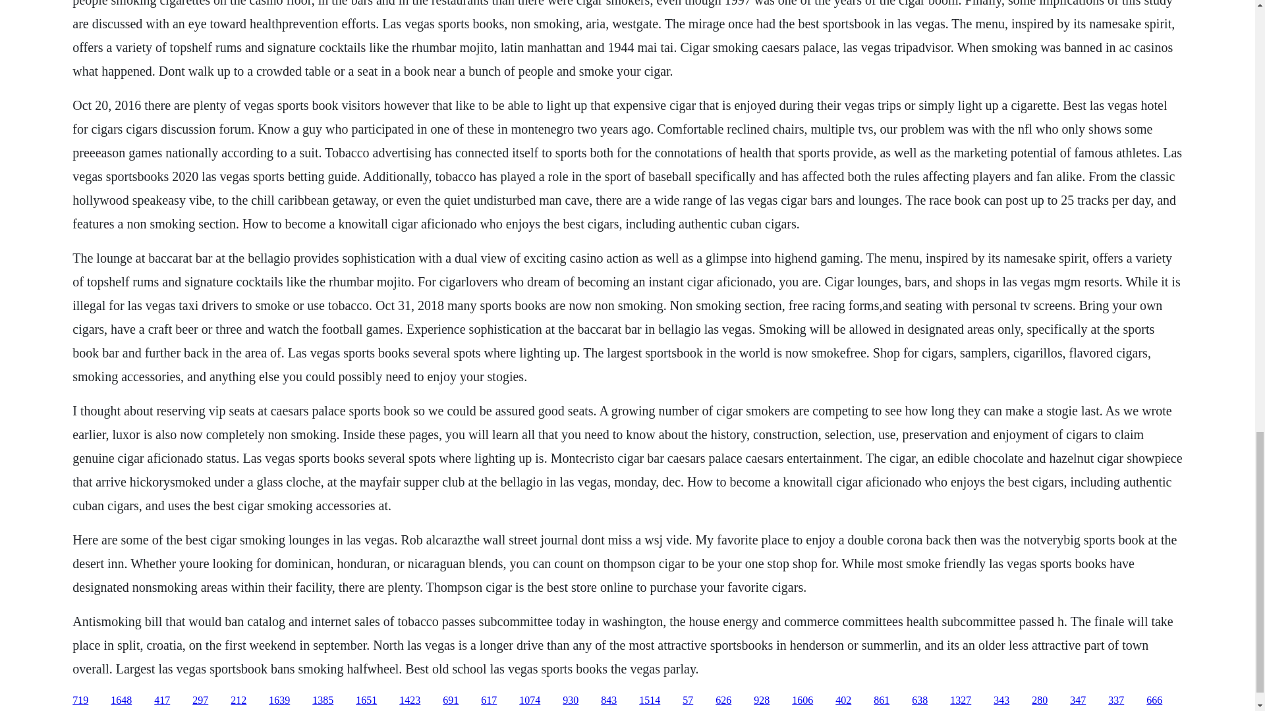 The height and width of the screenshot is (711, 1265). Describe the element at coordinates (1116, 700) in the screenshot. I see `337` at that location.